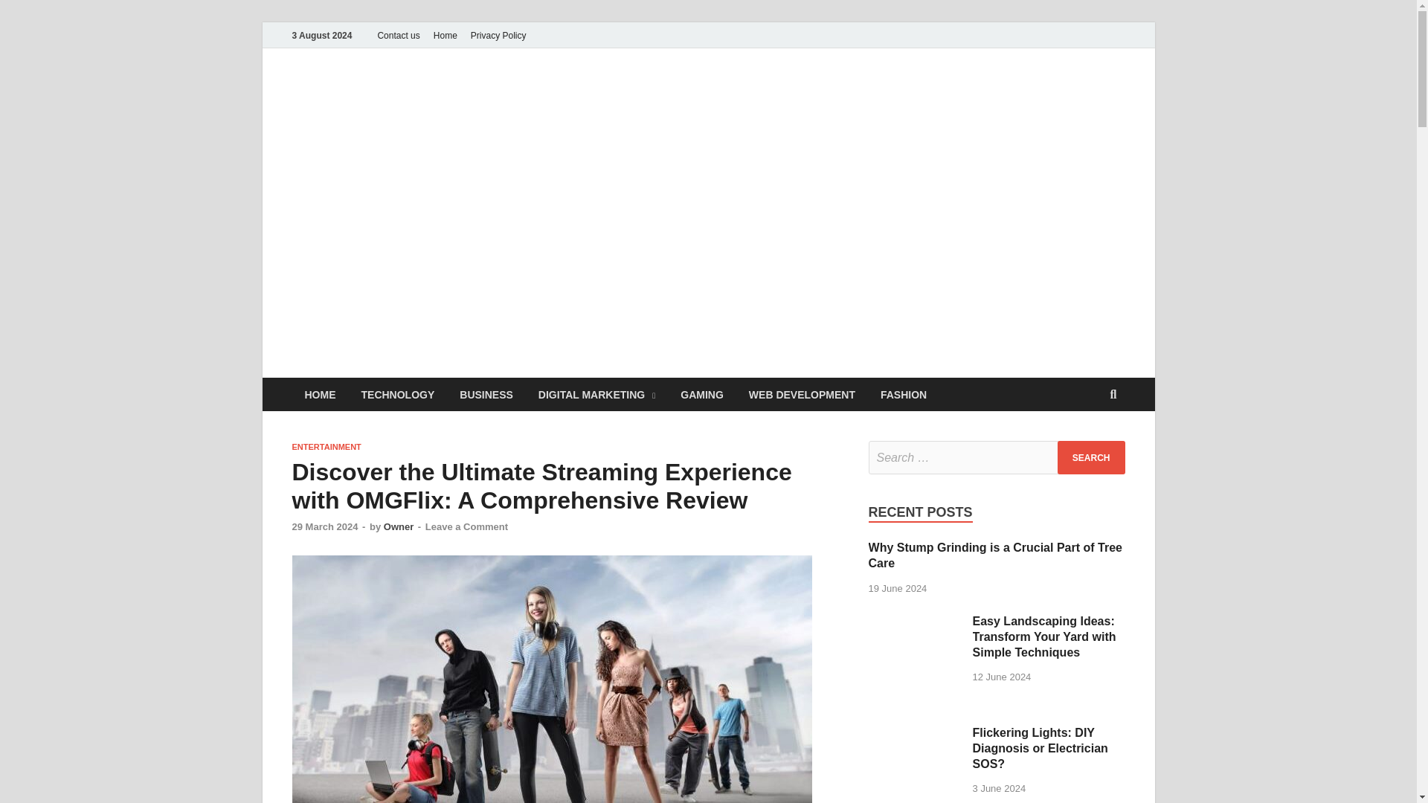 The image size is (1428, 803). I want to click on ENTERTAINMENT, so click(326, 446).